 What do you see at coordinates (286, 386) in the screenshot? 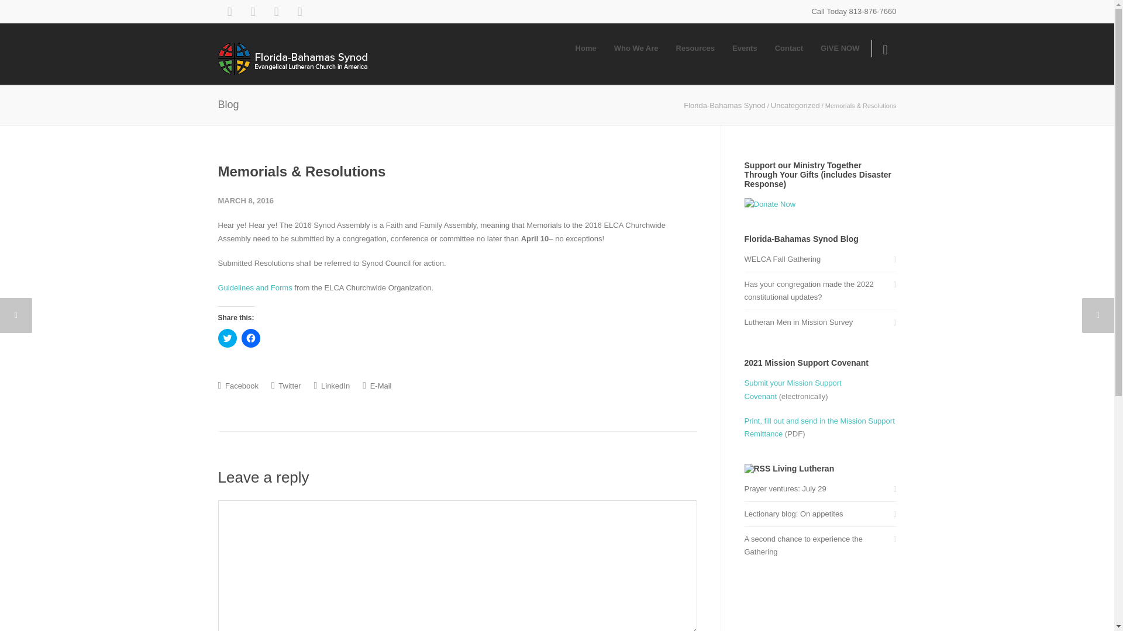
I see `Share via Twitter` at bounding box center [286, 386].